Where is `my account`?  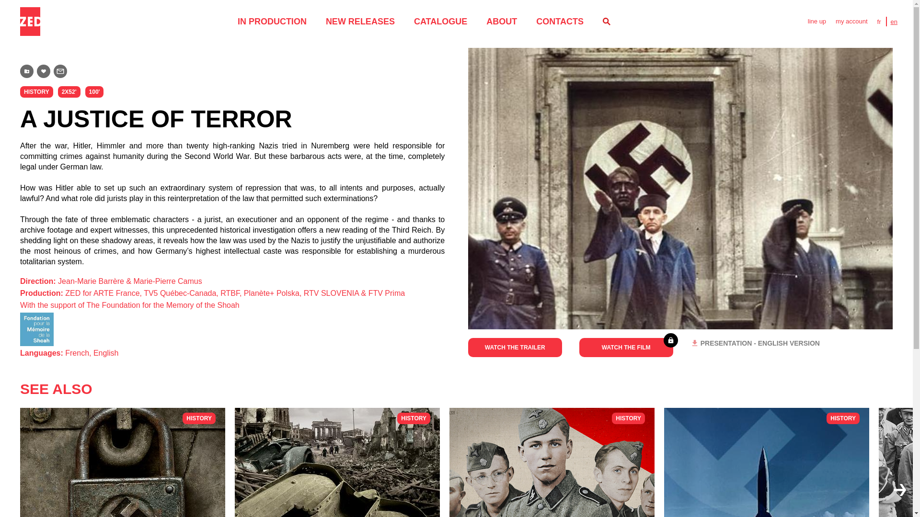
my account is located at coordinates (441, 21).